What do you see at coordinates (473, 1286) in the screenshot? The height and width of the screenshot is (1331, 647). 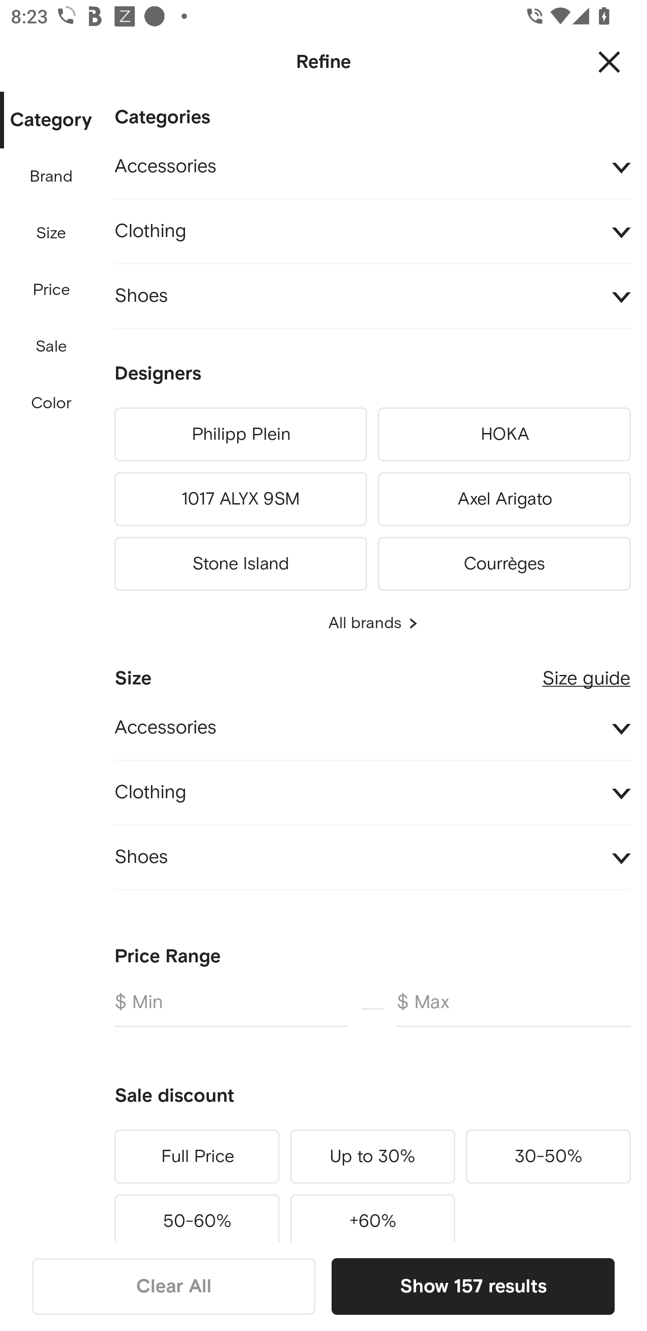 I see `Show 157 results` at bounding box center [473, 1286].